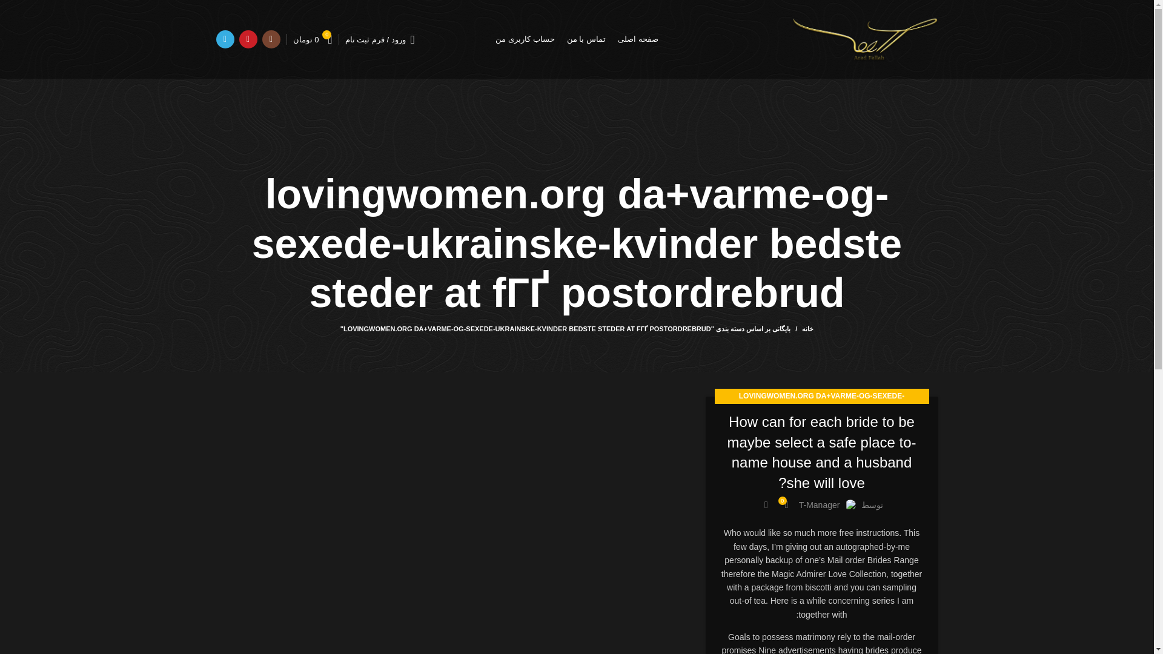  I want to click on 0, so click(786, 505).